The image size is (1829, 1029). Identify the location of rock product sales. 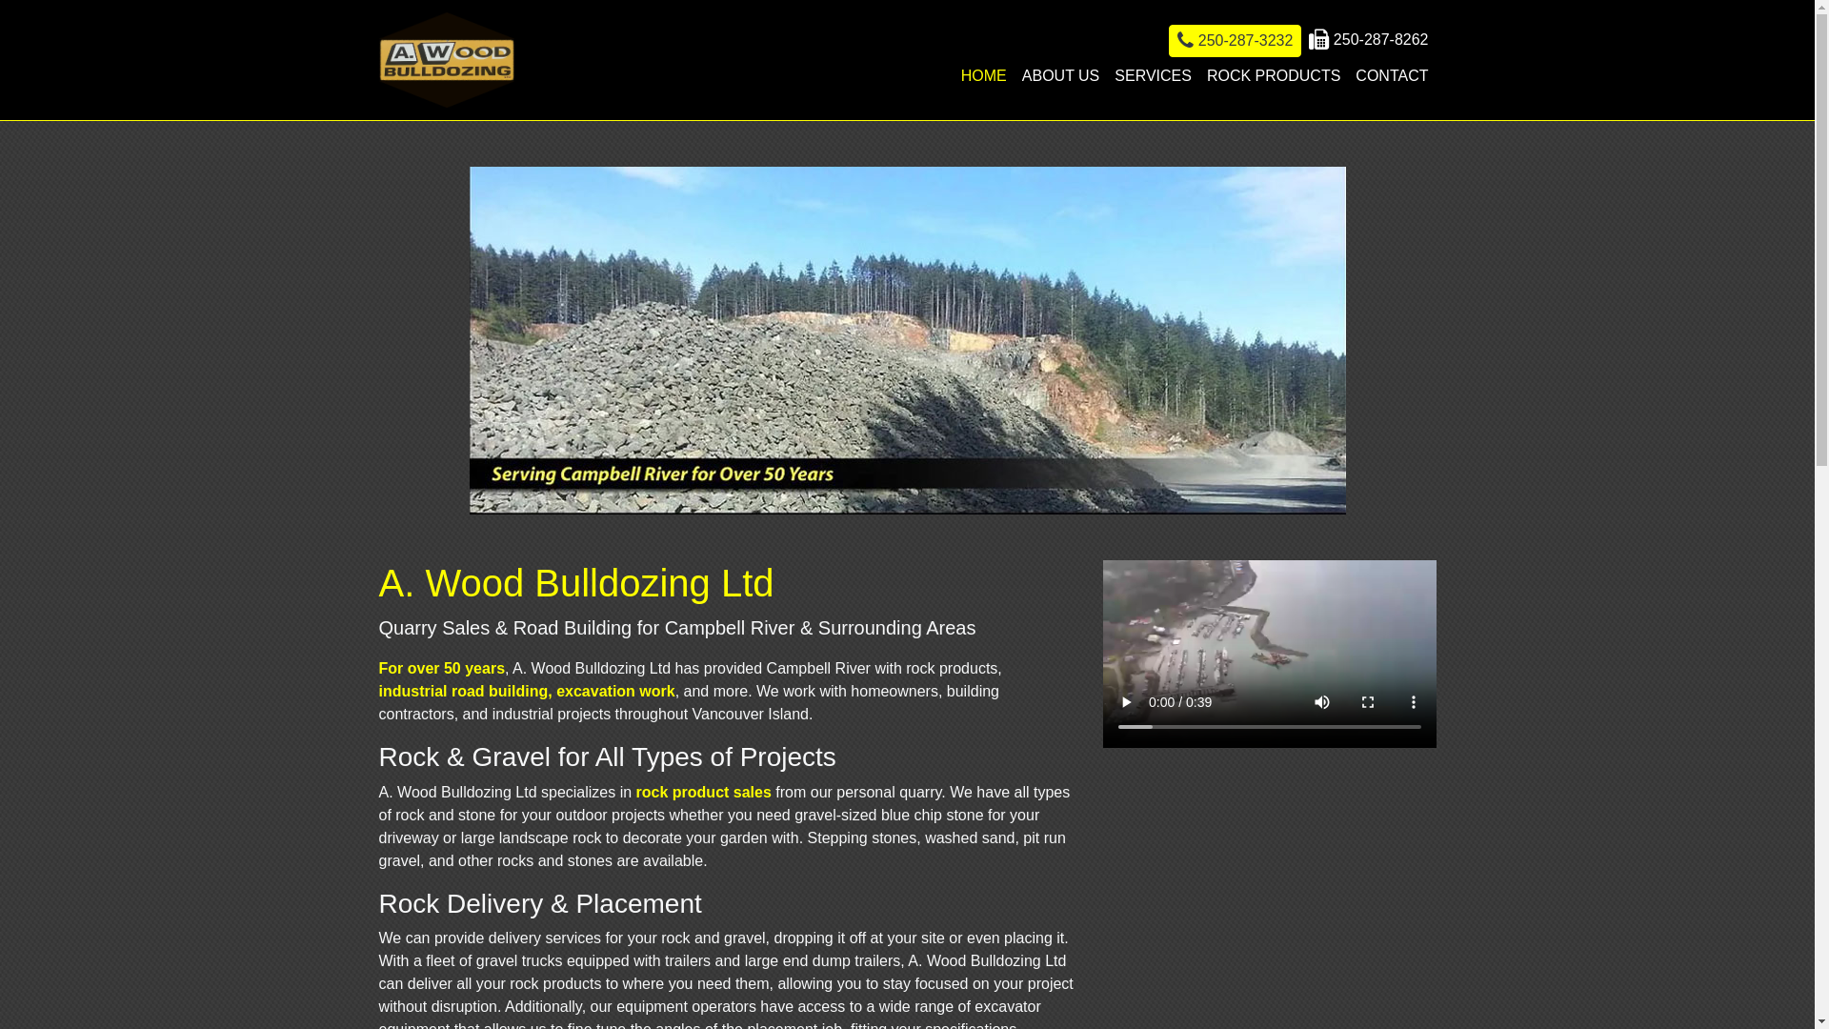
(704, 793).